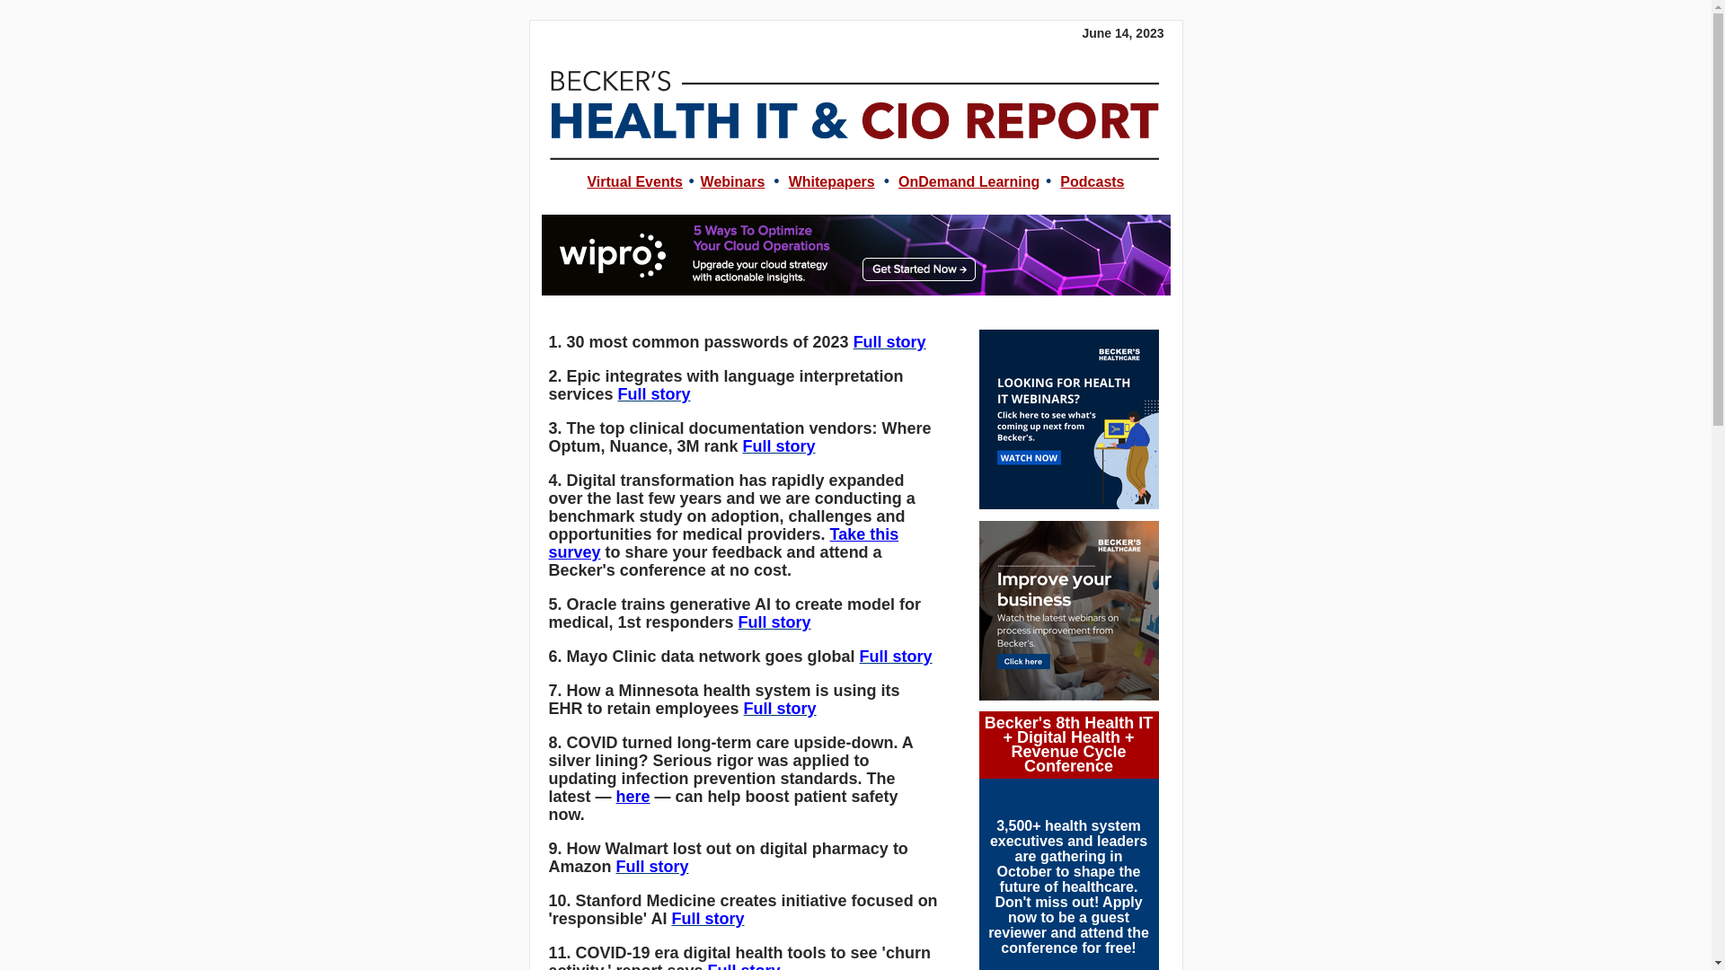 The width and height of the screenshot is (1725, 970). I want to click on Whitepapers, so click(831, 181).